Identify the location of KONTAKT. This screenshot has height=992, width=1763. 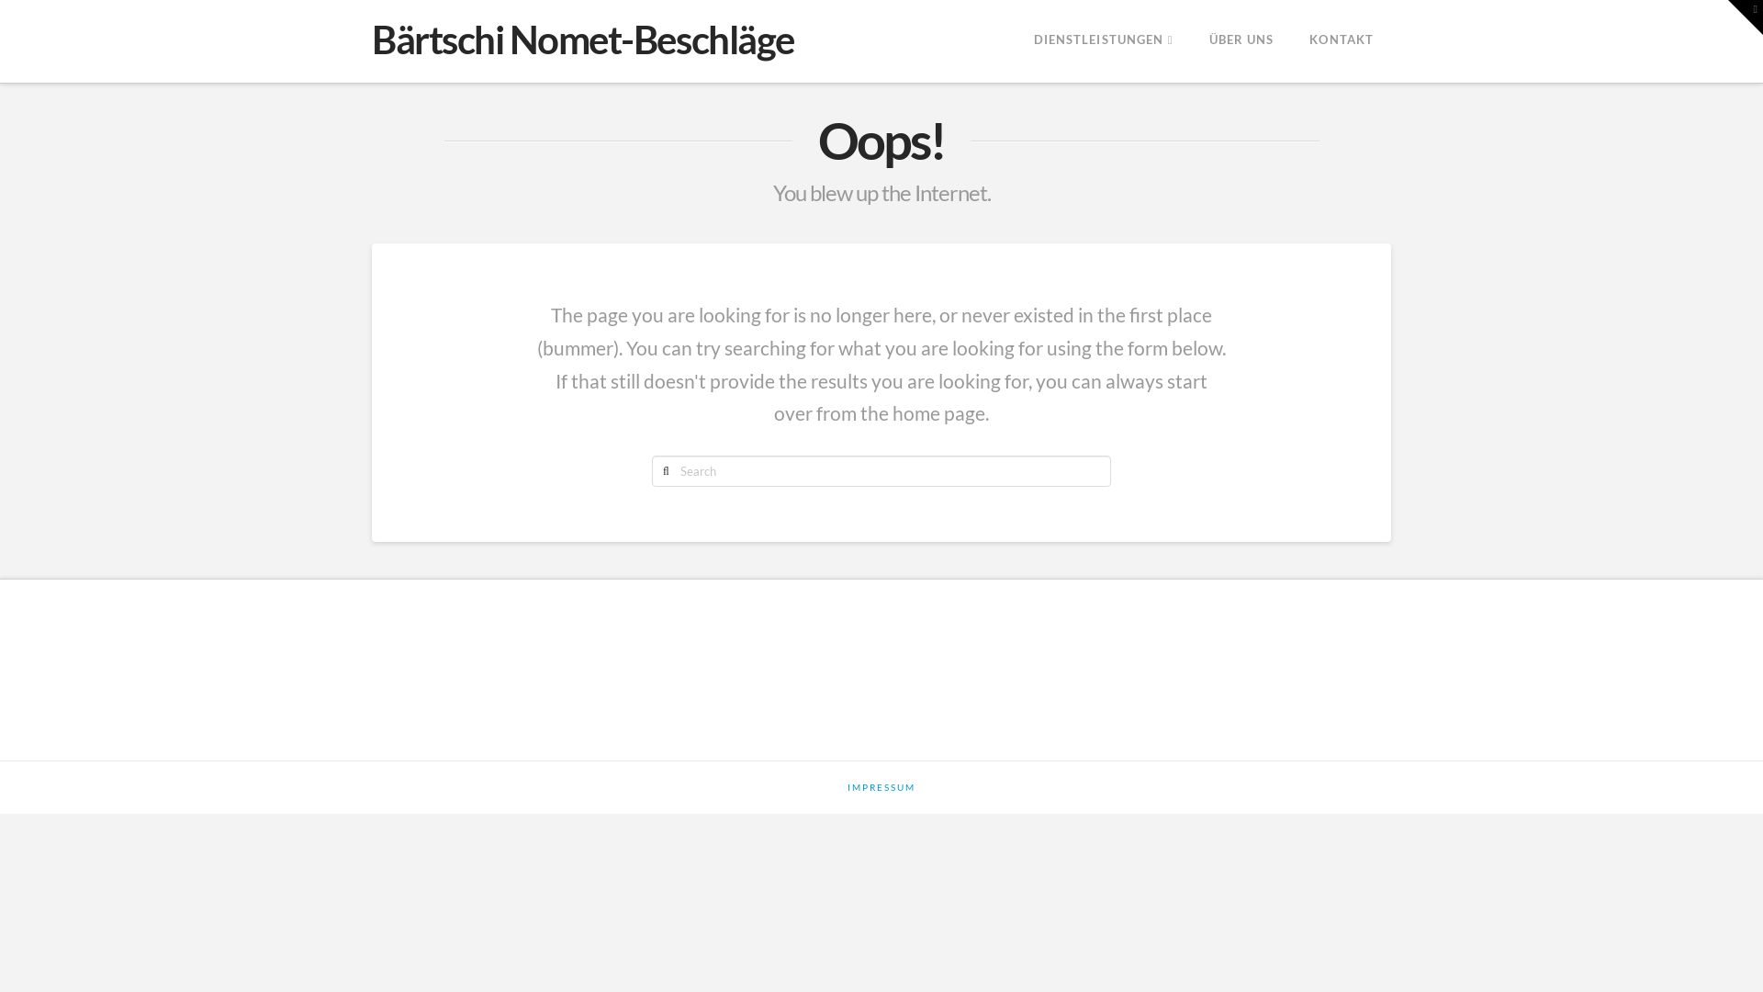
(1341, 41).